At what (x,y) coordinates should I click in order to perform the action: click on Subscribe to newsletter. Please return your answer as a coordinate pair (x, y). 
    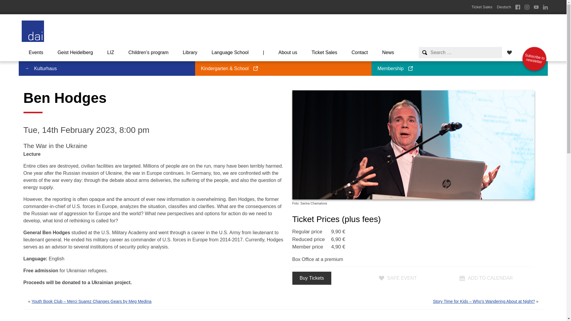
    Looking at the image, I should click on (532, 57).